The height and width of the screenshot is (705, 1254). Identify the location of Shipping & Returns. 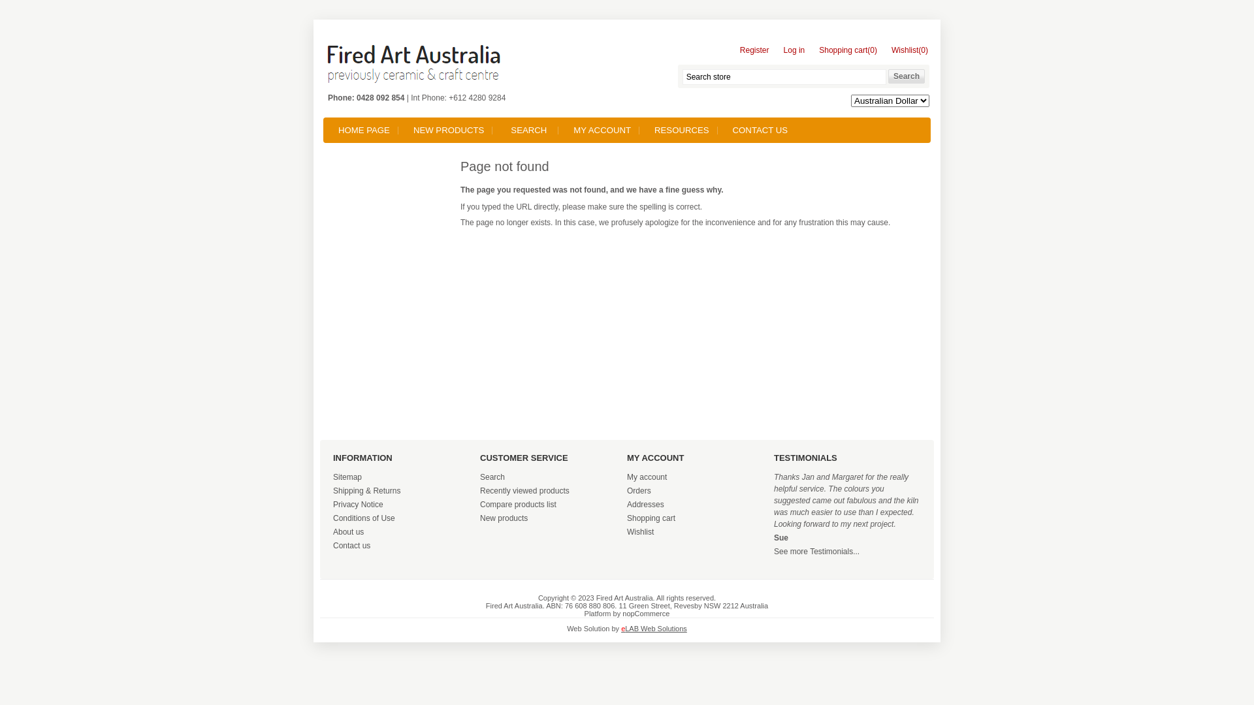
(367, 491).